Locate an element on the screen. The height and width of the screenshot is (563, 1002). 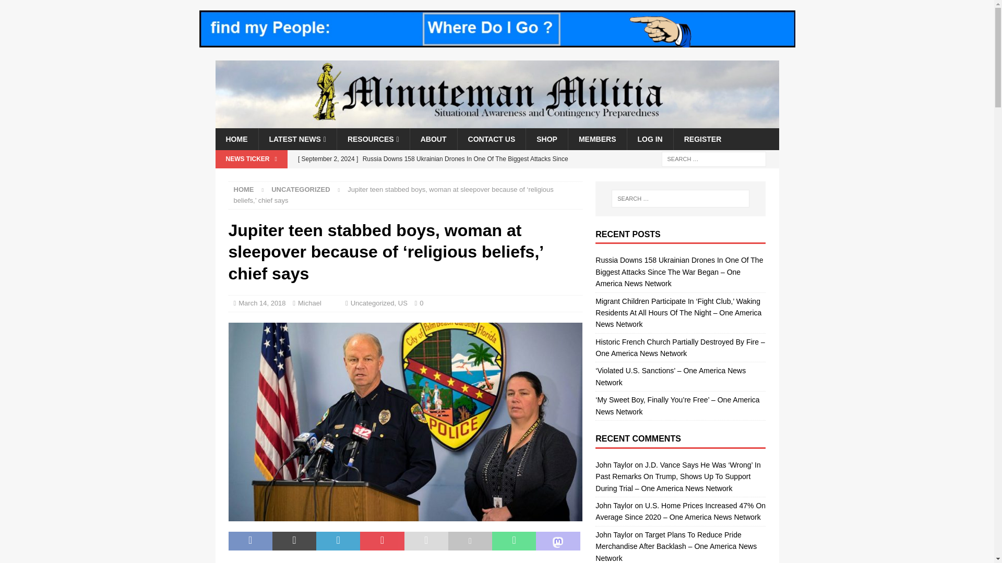
Share on LinkedIn is located at coordinates (338, 541).